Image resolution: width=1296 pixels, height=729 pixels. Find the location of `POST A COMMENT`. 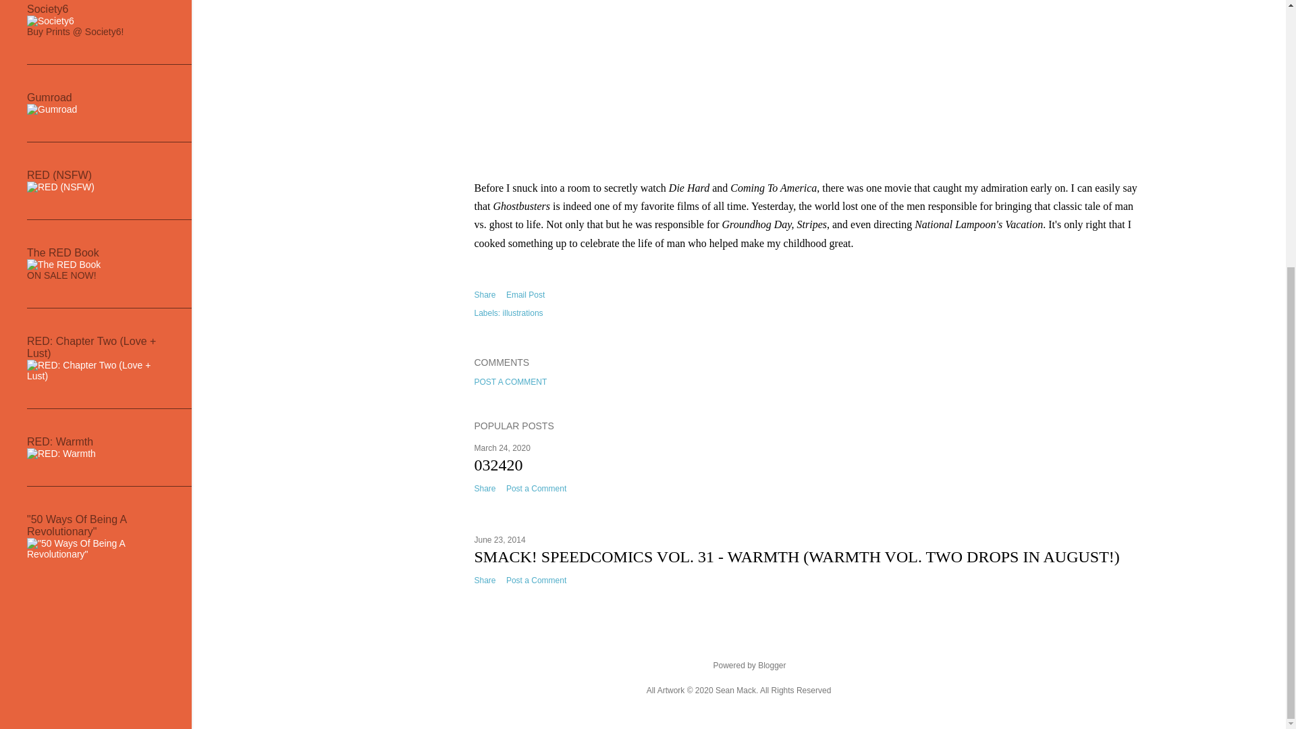

POST A COMMENT is located at coordinates (510, 382).